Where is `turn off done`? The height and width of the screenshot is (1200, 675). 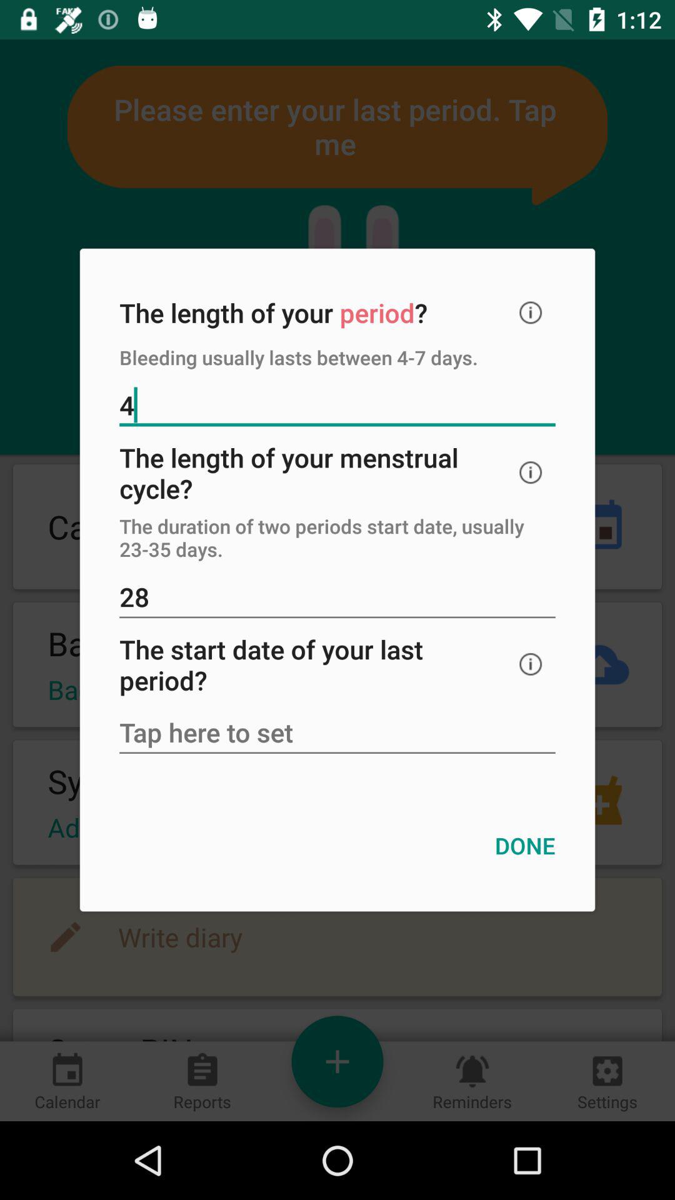 turn off done is located at coordinates (525, 845).